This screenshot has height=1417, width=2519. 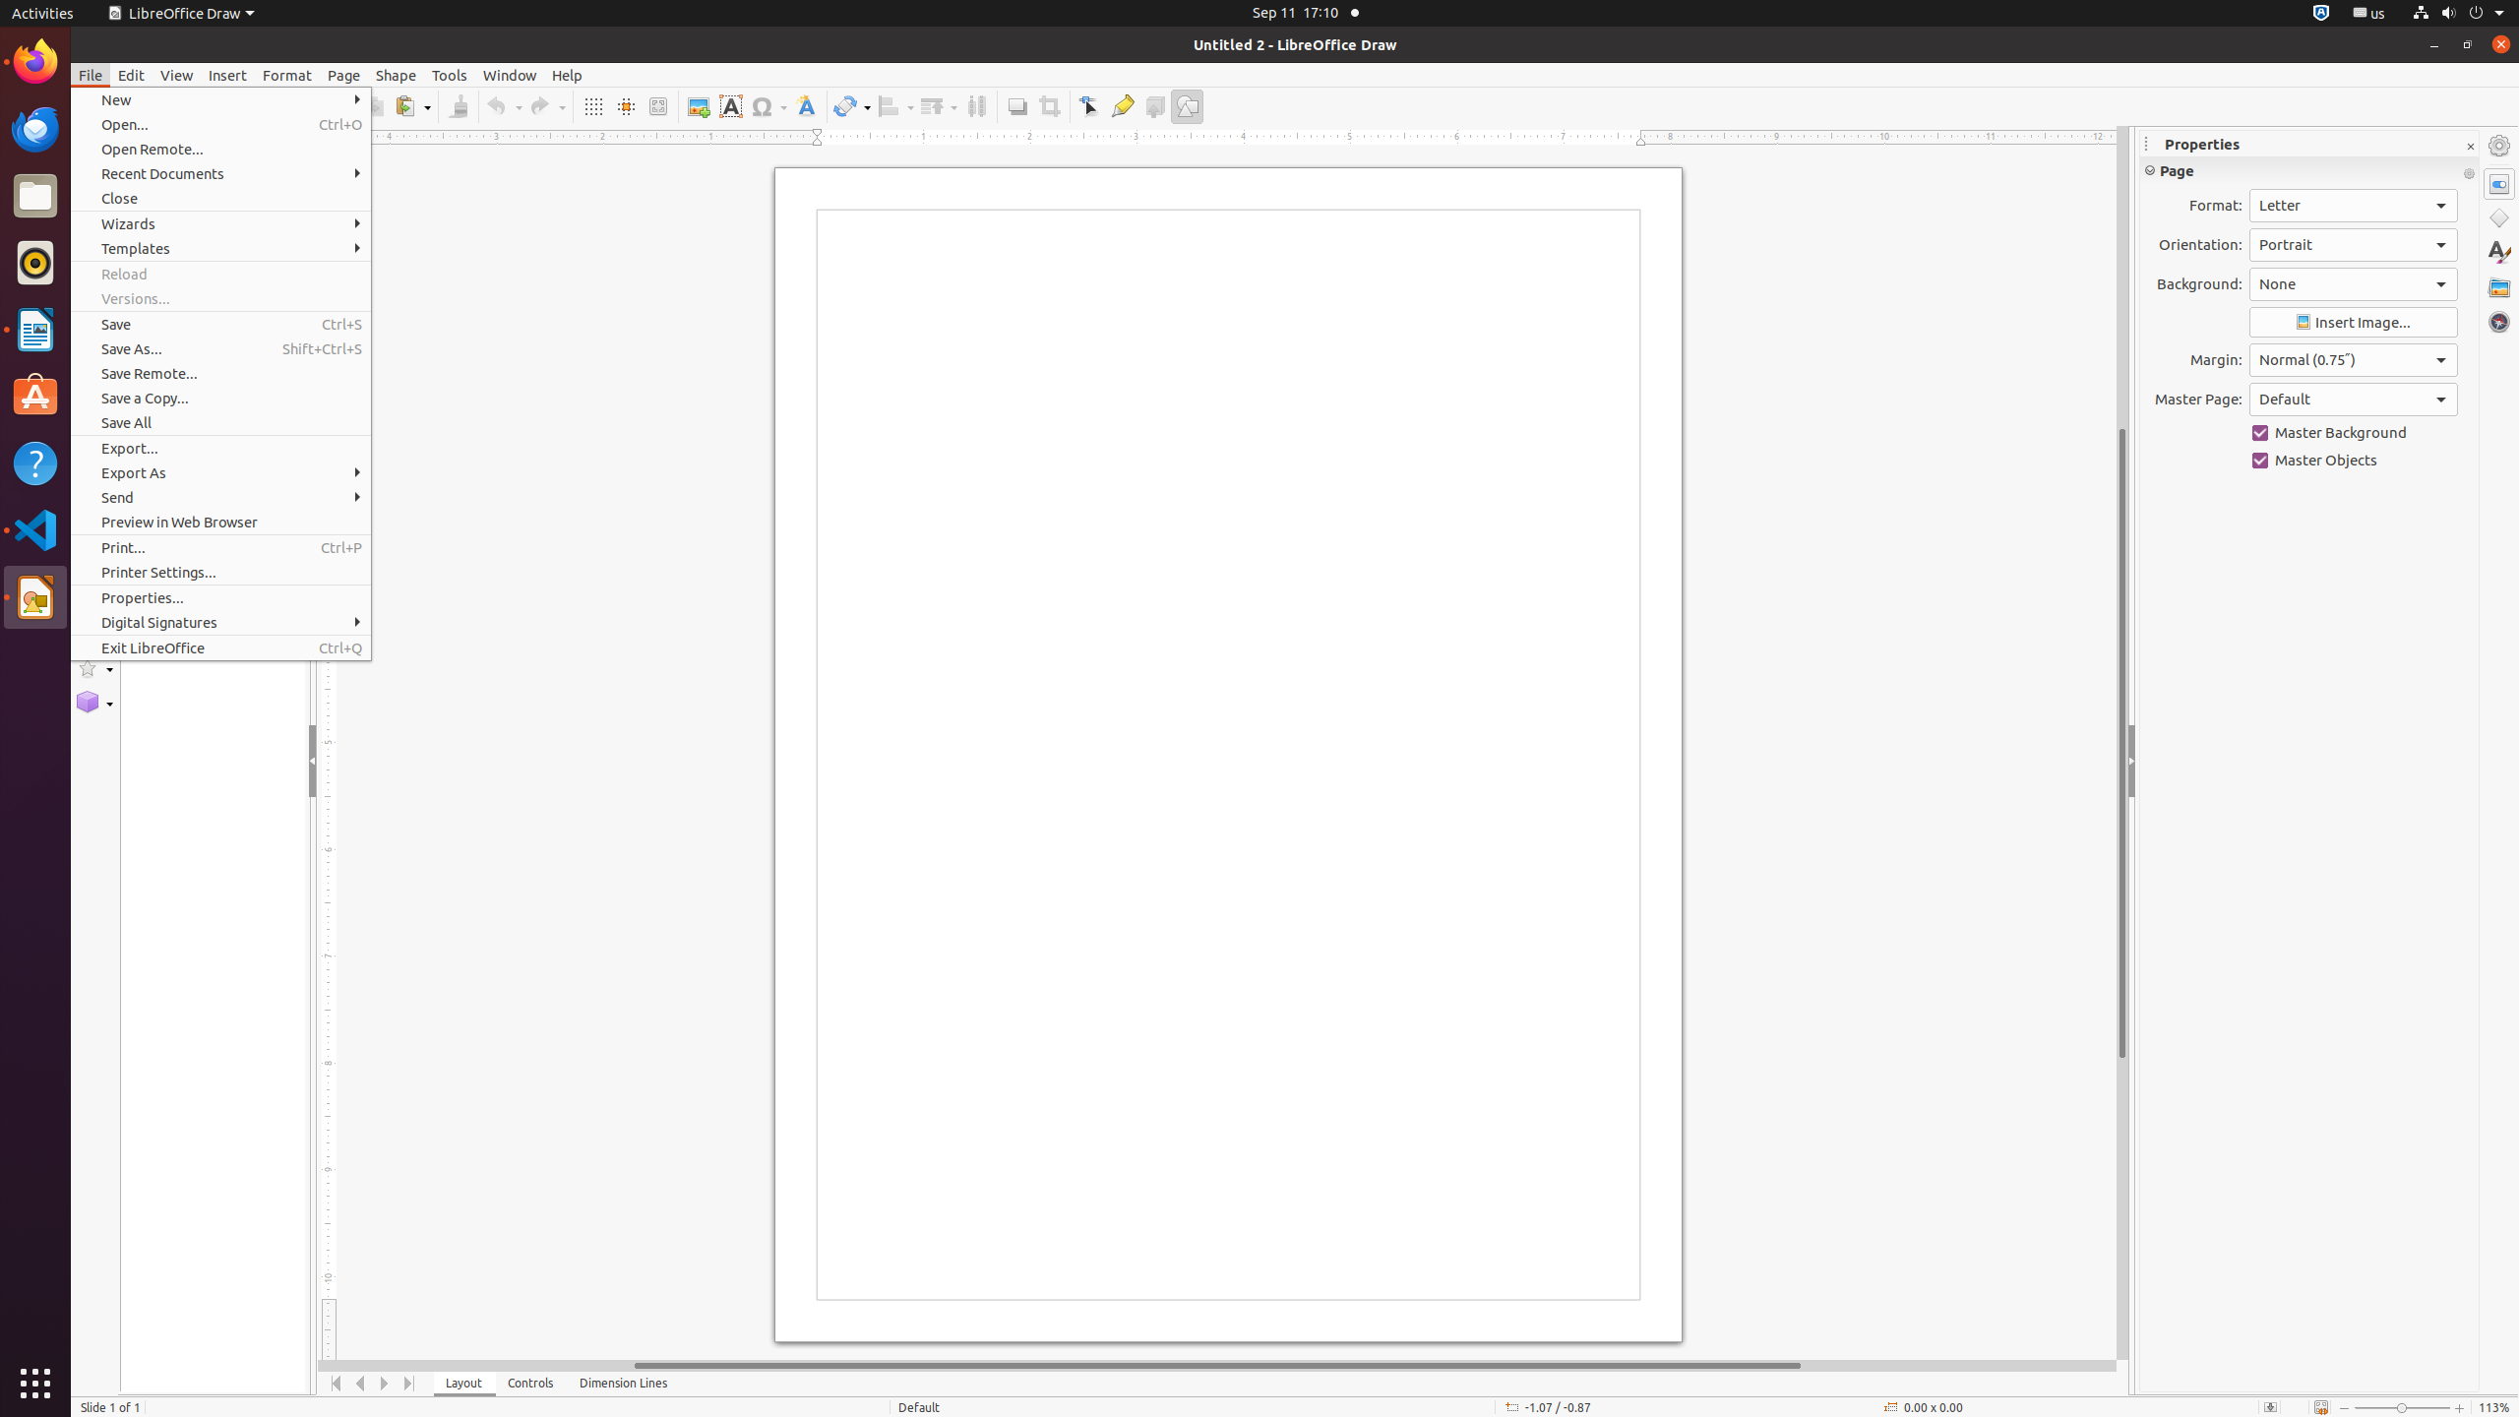 What do you see at coordinates (2458, 14) in the screenshot?
I see `System` at bounding box center [2458, 14].